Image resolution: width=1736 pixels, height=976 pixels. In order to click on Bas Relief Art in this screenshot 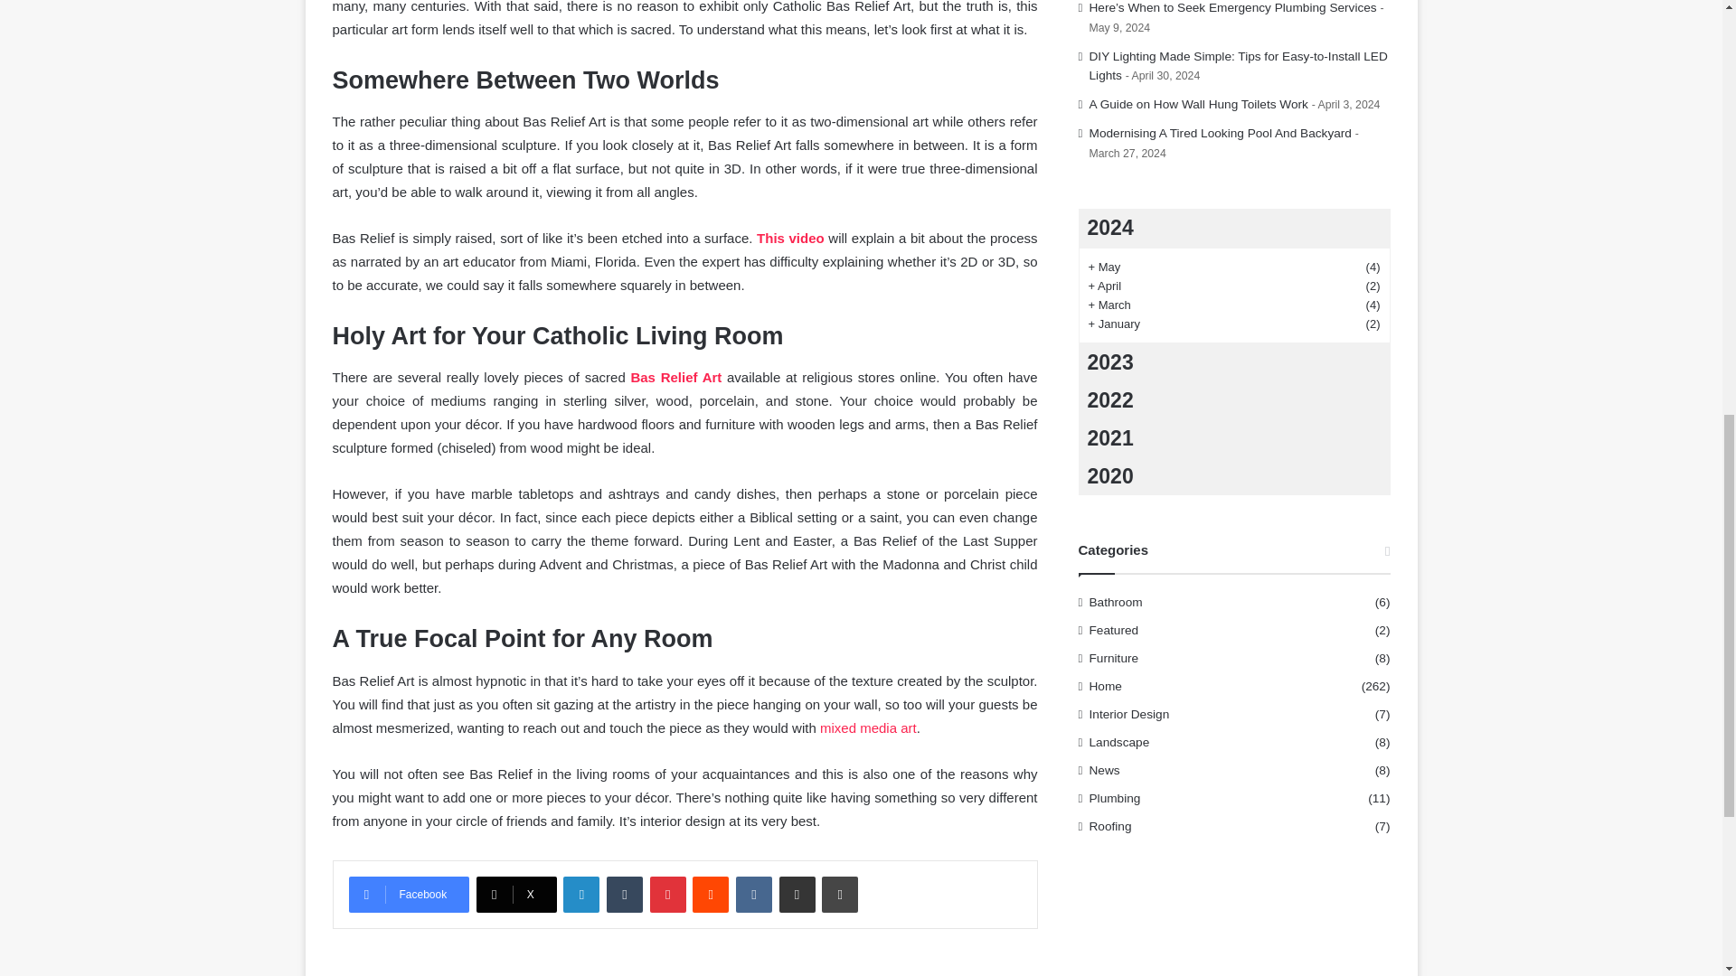, I will do `click(675, 377)`.